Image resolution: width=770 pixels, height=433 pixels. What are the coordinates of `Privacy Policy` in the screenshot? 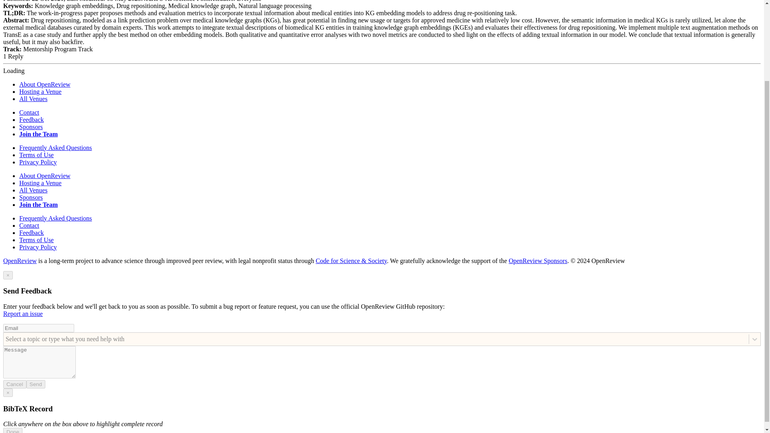 It's located at (38, 162).